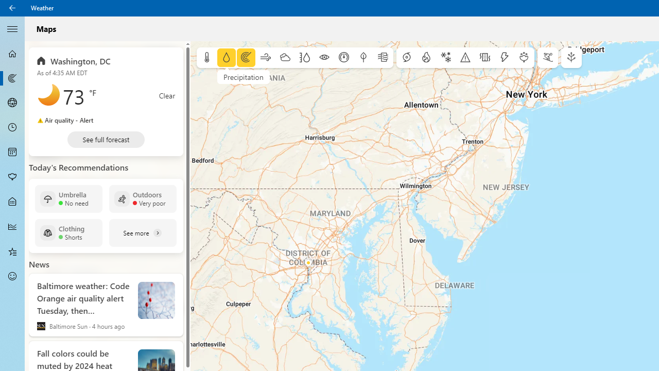 This screenshot has width=659, height=371. What do you see at coordinates (12, 177) in the screenshot?
I see `Pollen - Not Selected` at bounding box center [12, 177].